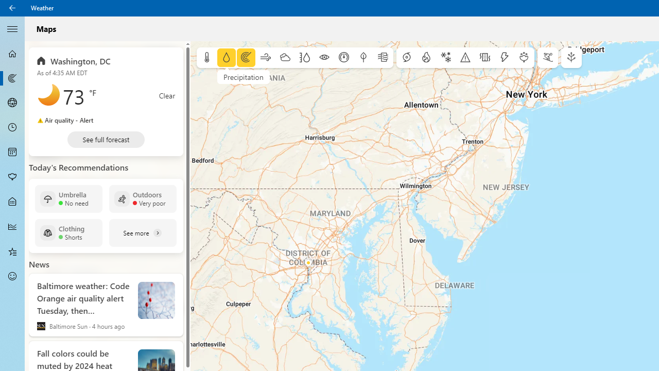 This screenshot has width=659, height=371. What do you see at coordinates (12, 177) in the screenshot?
I see `Pollen - Not Selected` at bounding box center [12, 177].